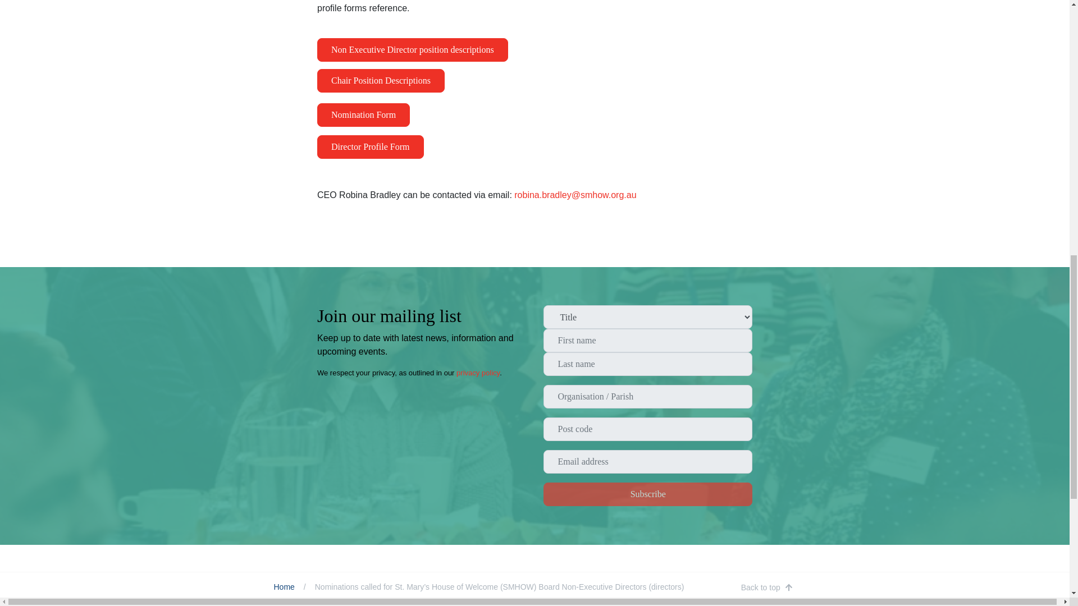  What do you see at coordinates (370, 146) in the screenshot?
I see `Director Profile Form` at bounding box center [370, 146].